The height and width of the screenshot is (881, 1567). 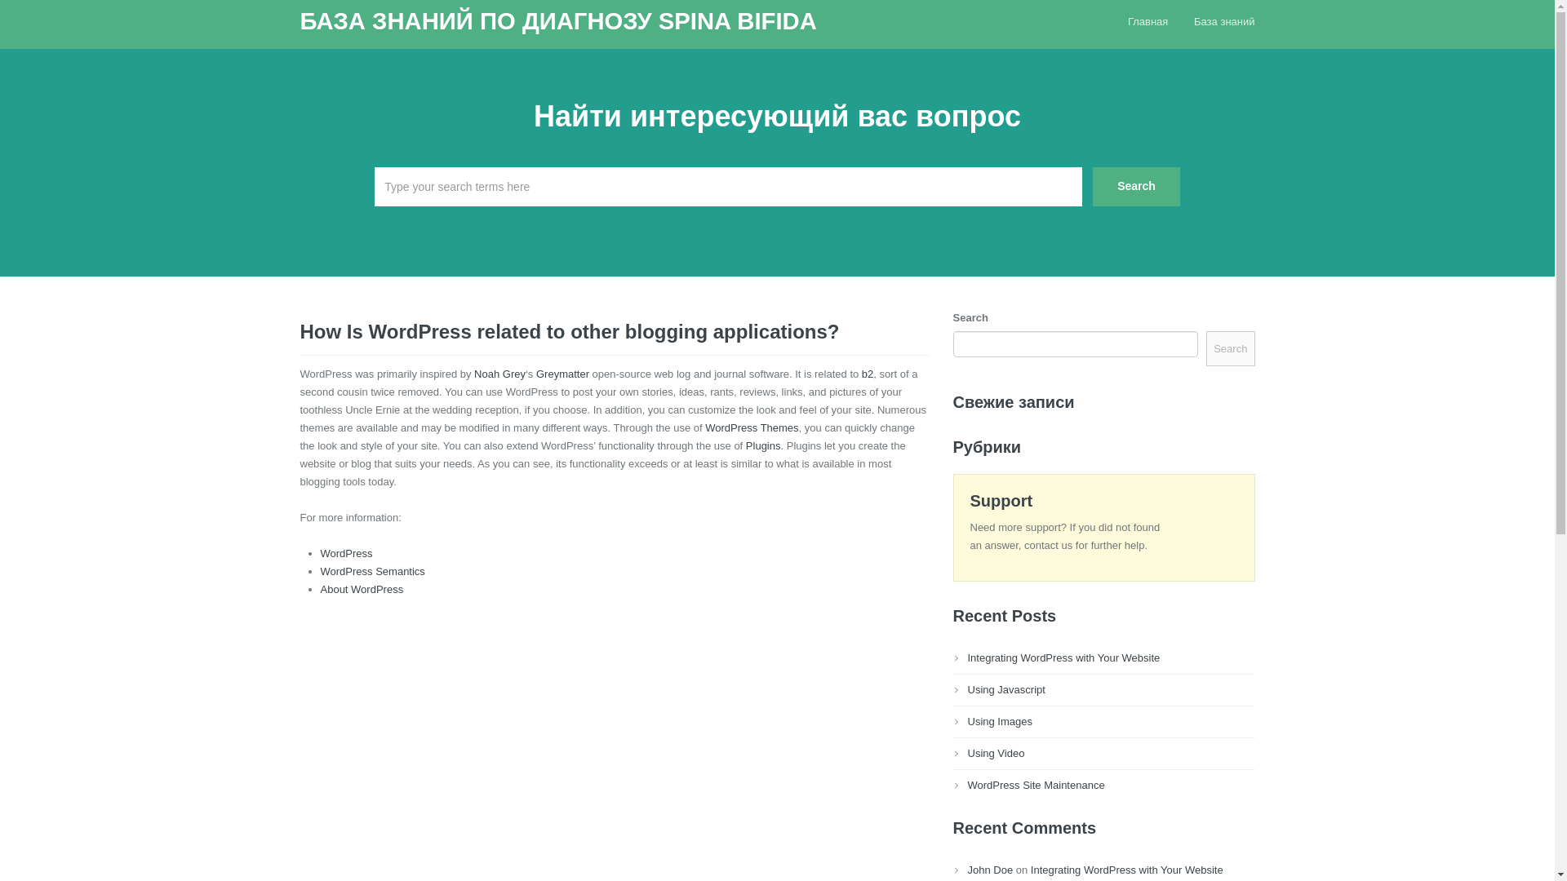 I want to click on Using Themes, so click(x=751, y=427).